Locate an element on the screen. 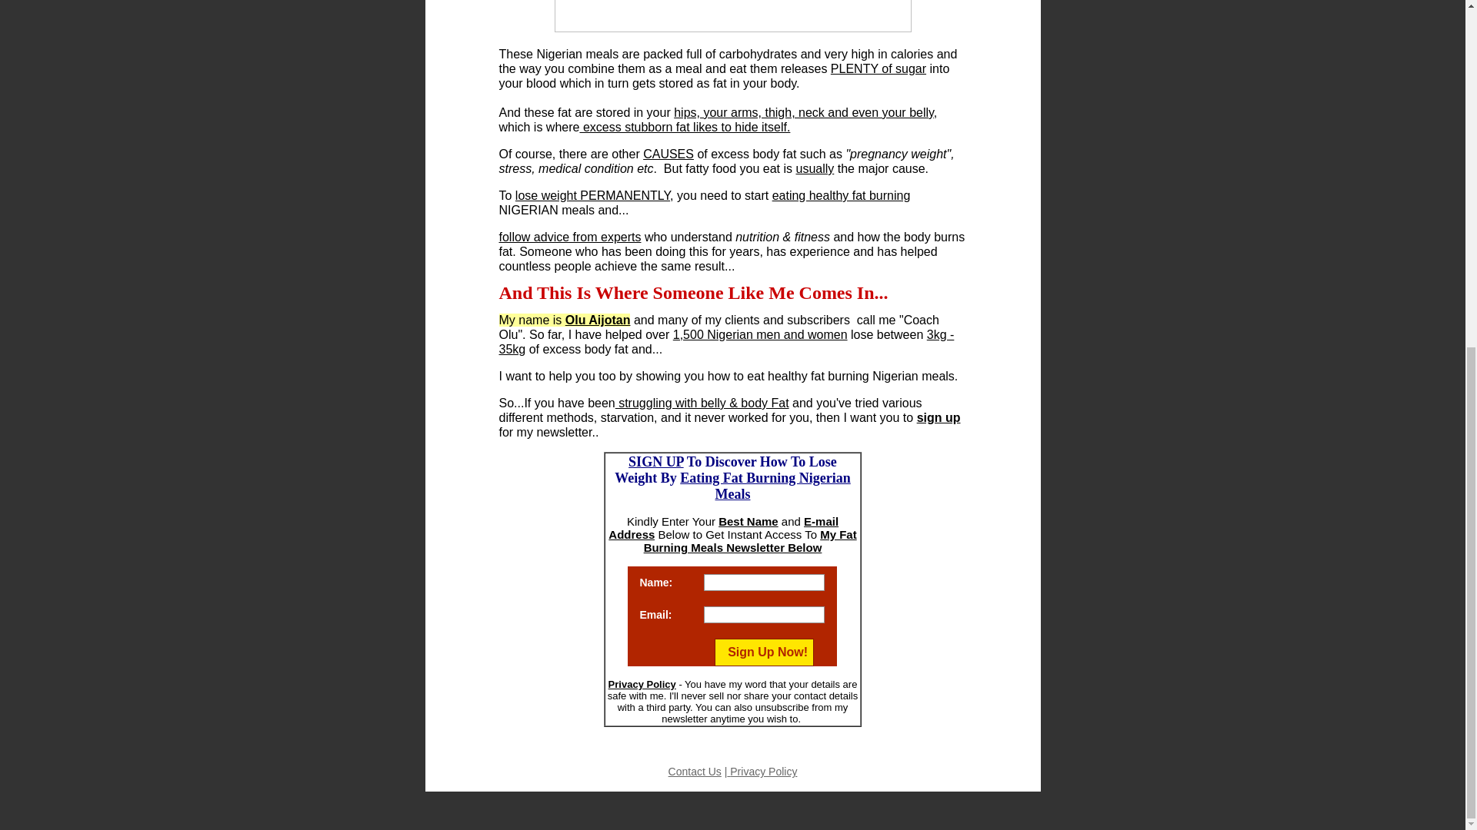 The width and height of the screenshot is (1477, 830).  Privacy Policy is located at coordinates (762, 771).